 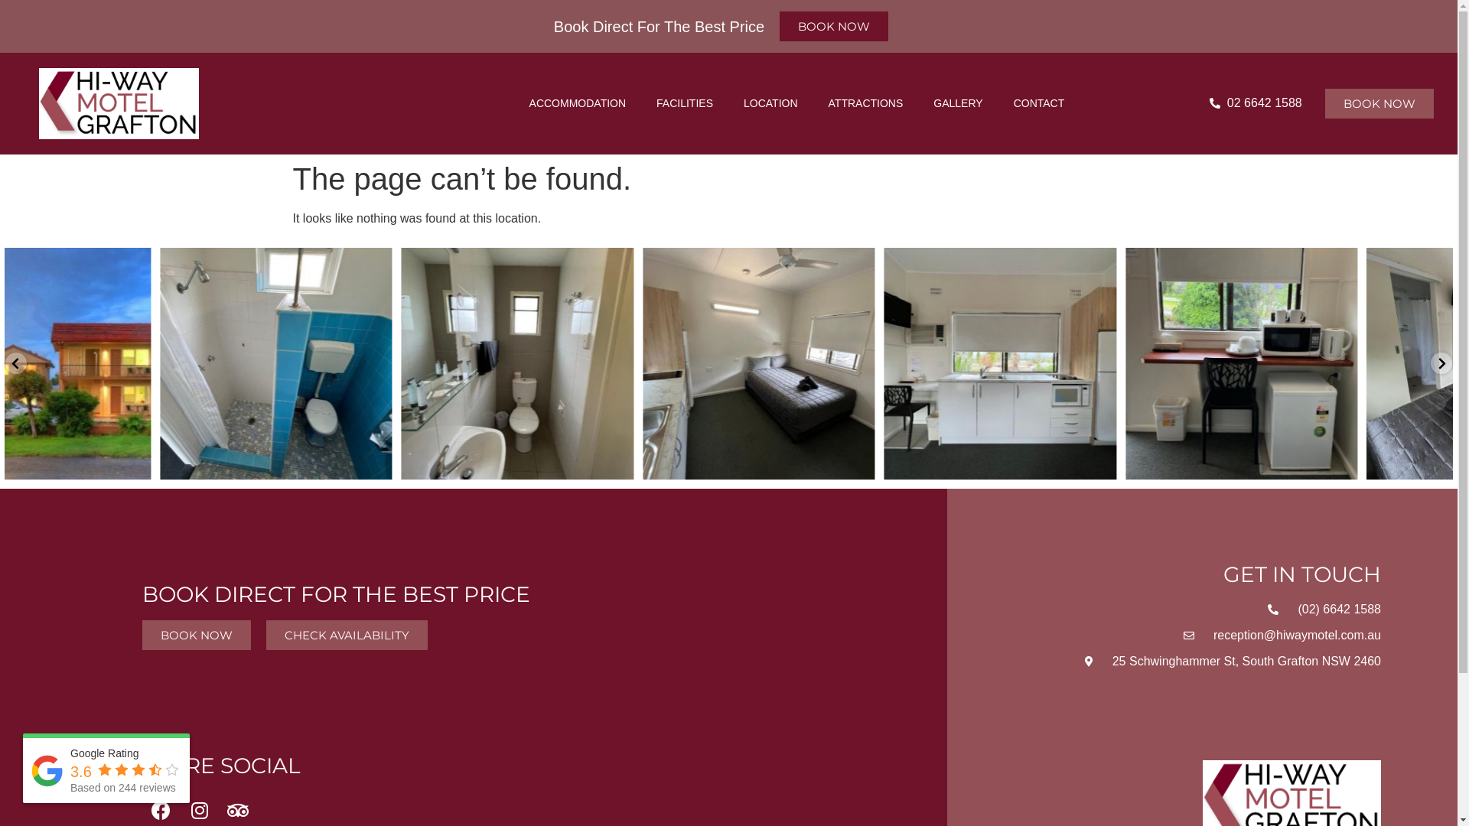 What do you see at coordinates (1256, 103) in the screenshot?
I see `02 6642 1588` at bounding box center [1256, 103].